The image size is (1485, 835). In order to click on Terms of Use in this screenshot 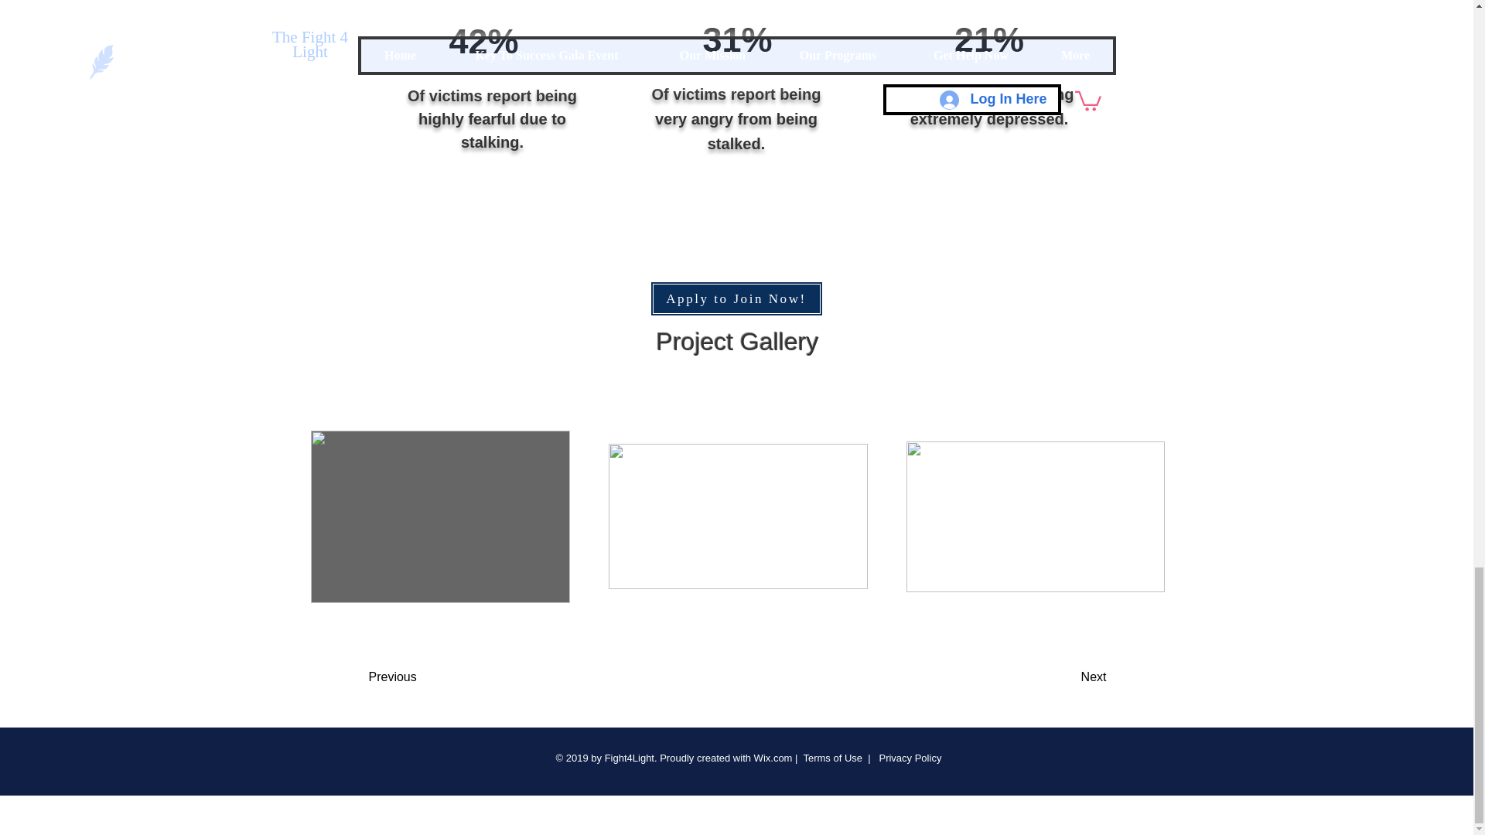, I will do `click(832, 758)`.